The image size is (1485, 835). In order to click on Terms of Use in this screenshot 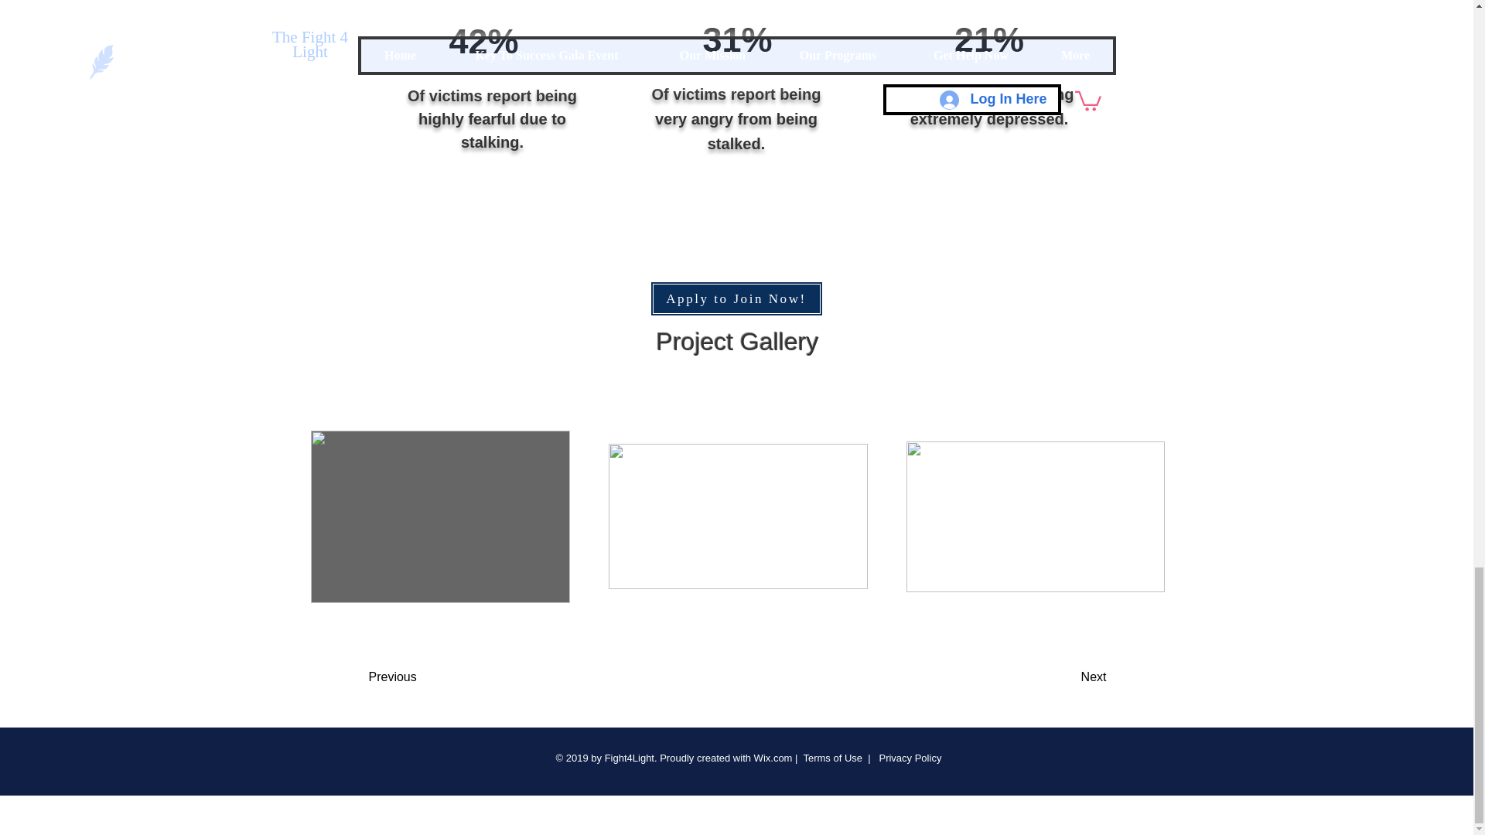, I will do `click(832, 758)`.